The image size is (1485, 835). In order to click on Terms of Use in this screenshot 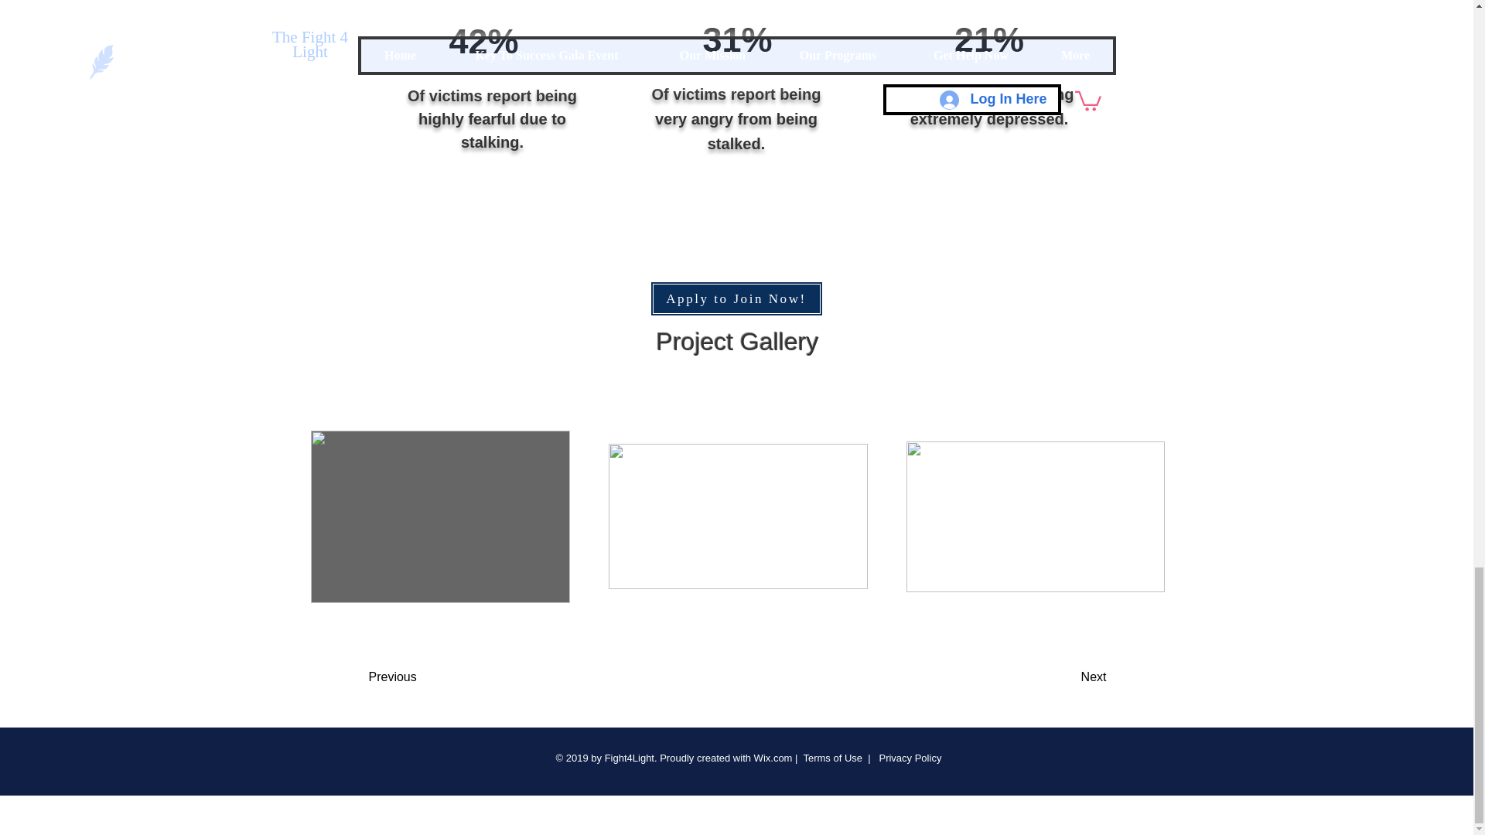, I will do `click(832, 758)`.